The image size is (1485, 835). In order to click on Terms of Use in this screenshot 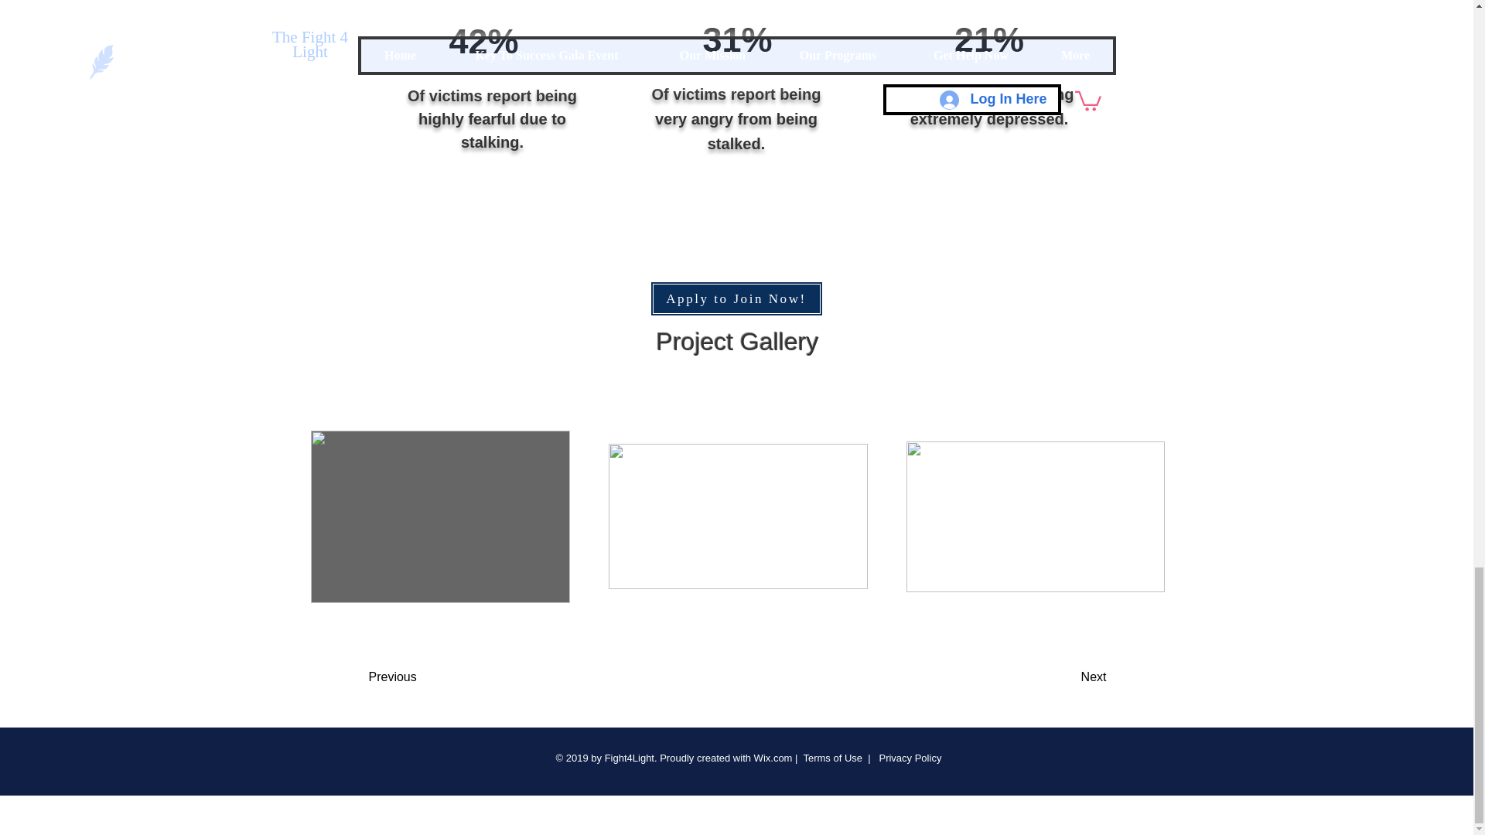, I will do `click(832, 758)`.